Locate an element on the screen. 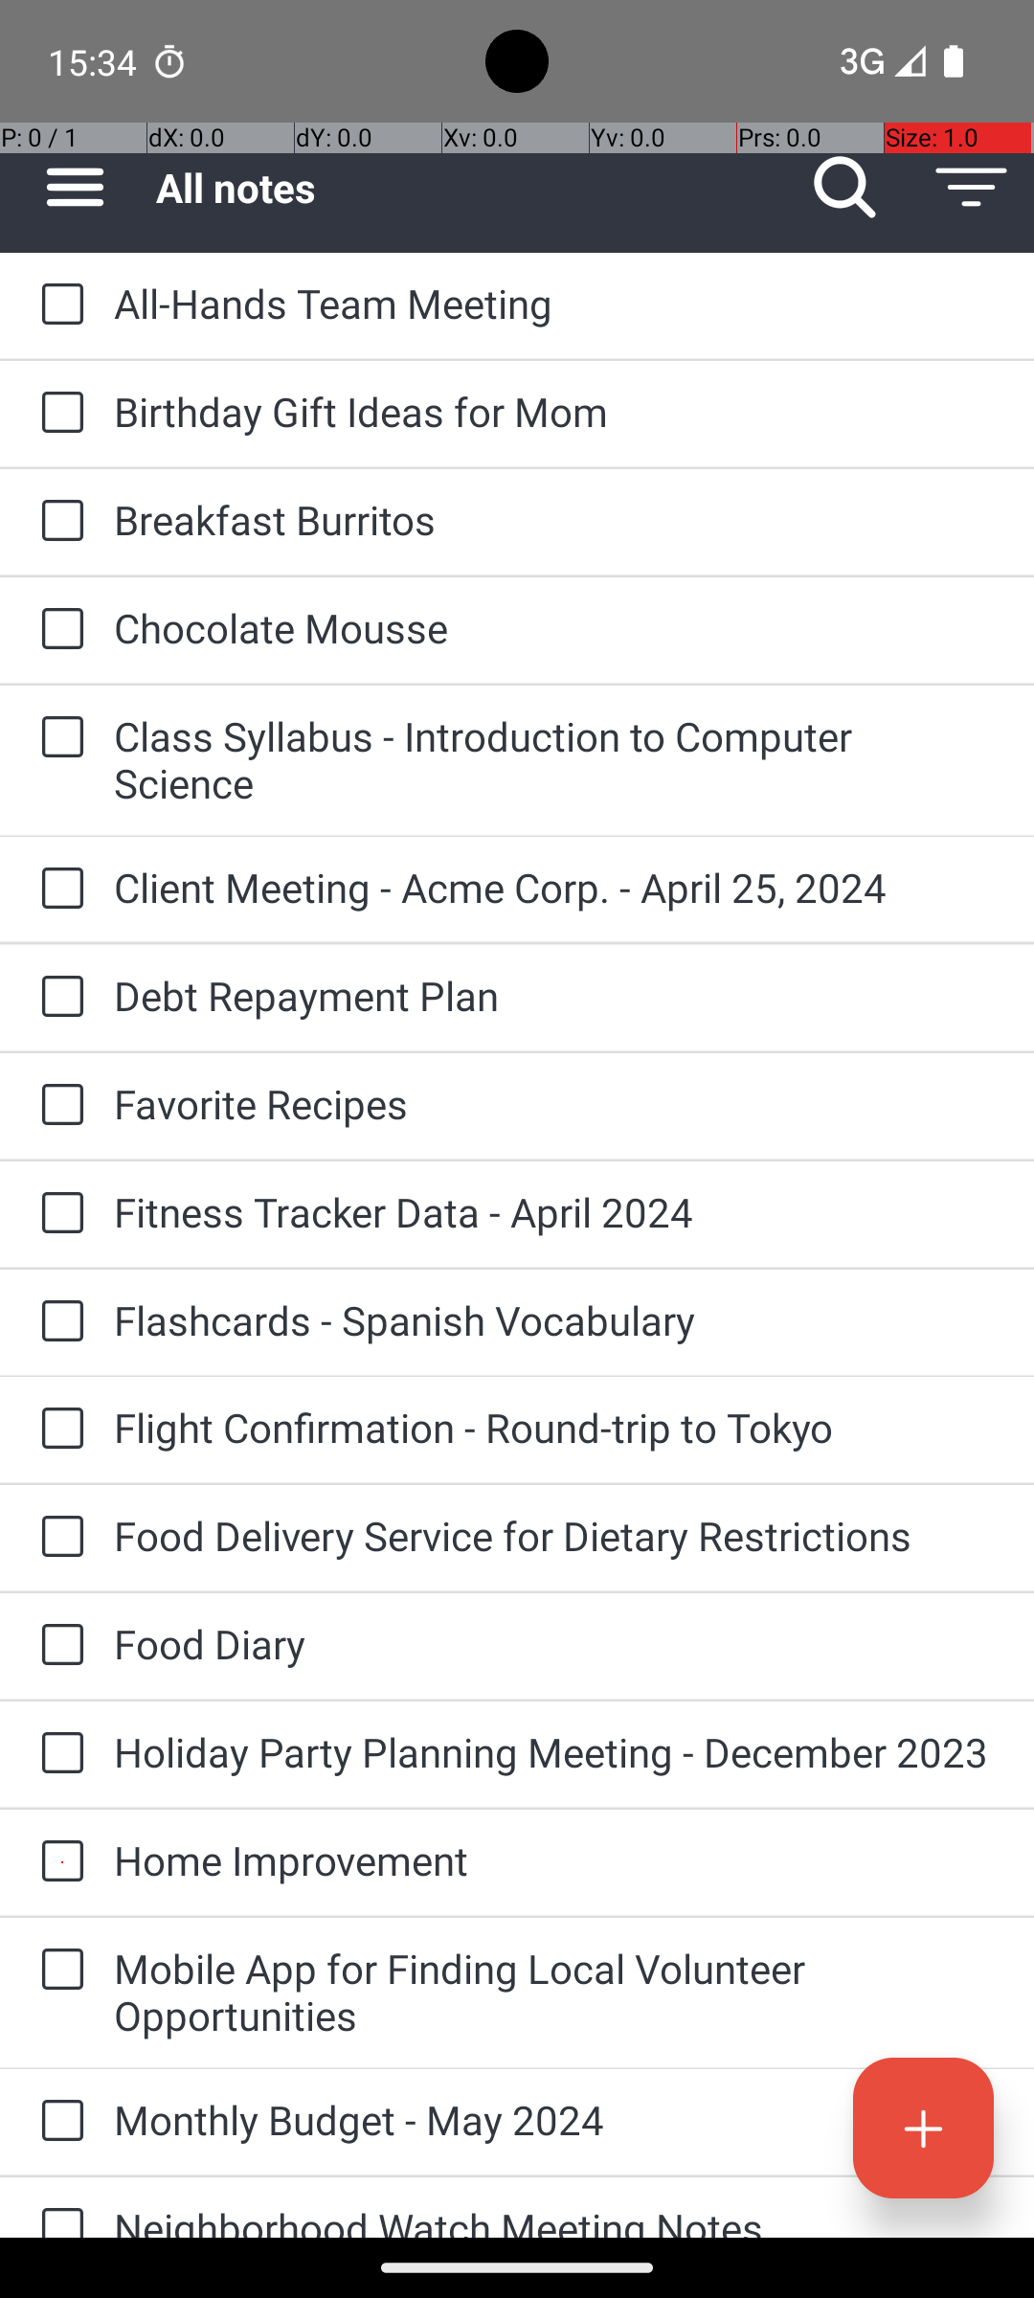 The height and width of the screenshot is (2298, 1034). Flashcards - Spanish Vocabulary is located at coordinates (555, 1319).